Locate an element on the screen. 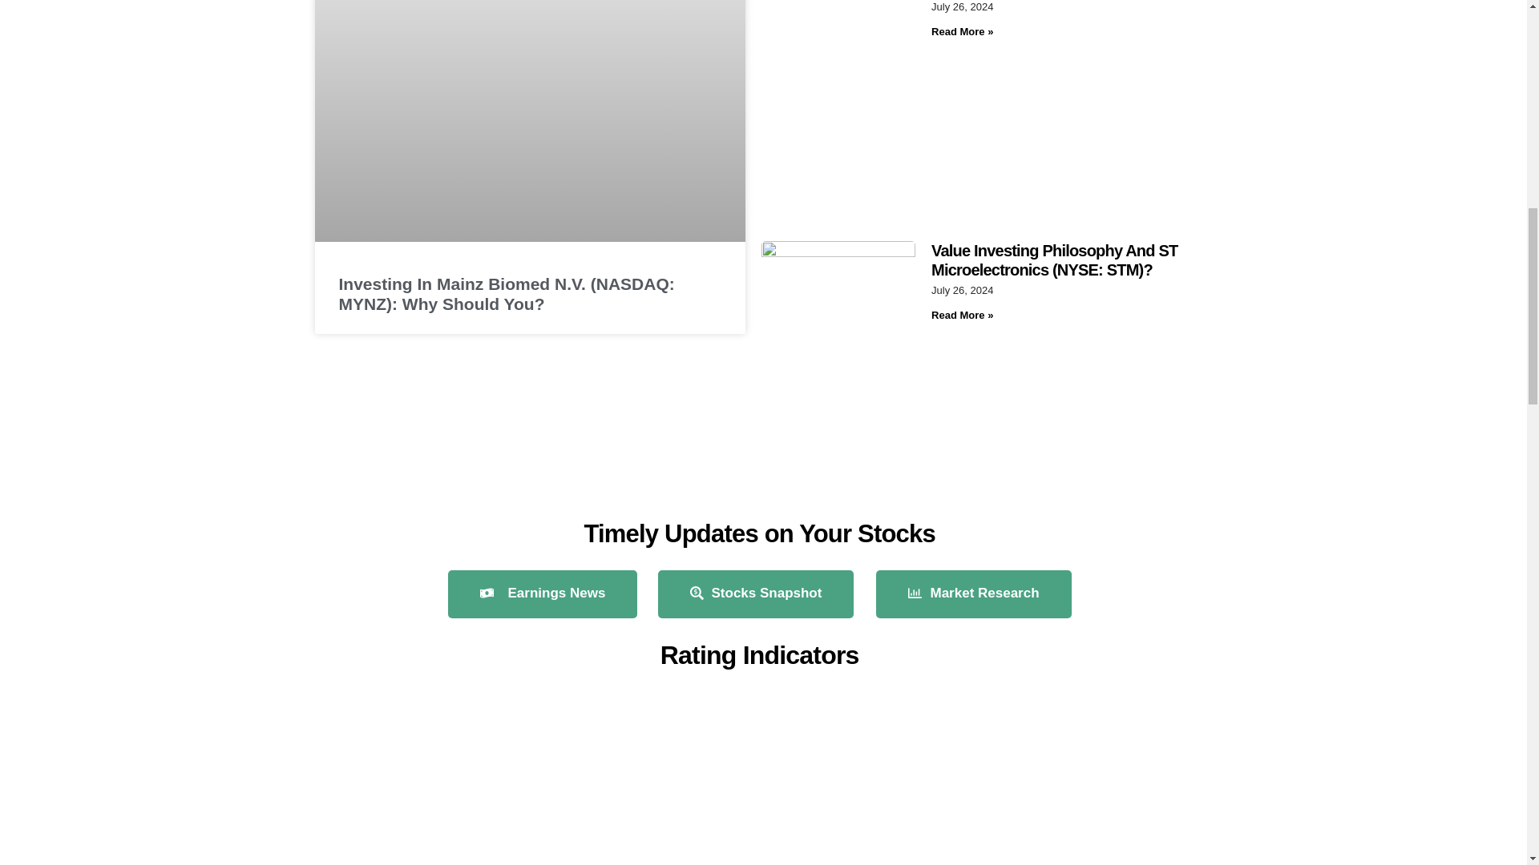  Earnings News is located at coordinates (543, 594).